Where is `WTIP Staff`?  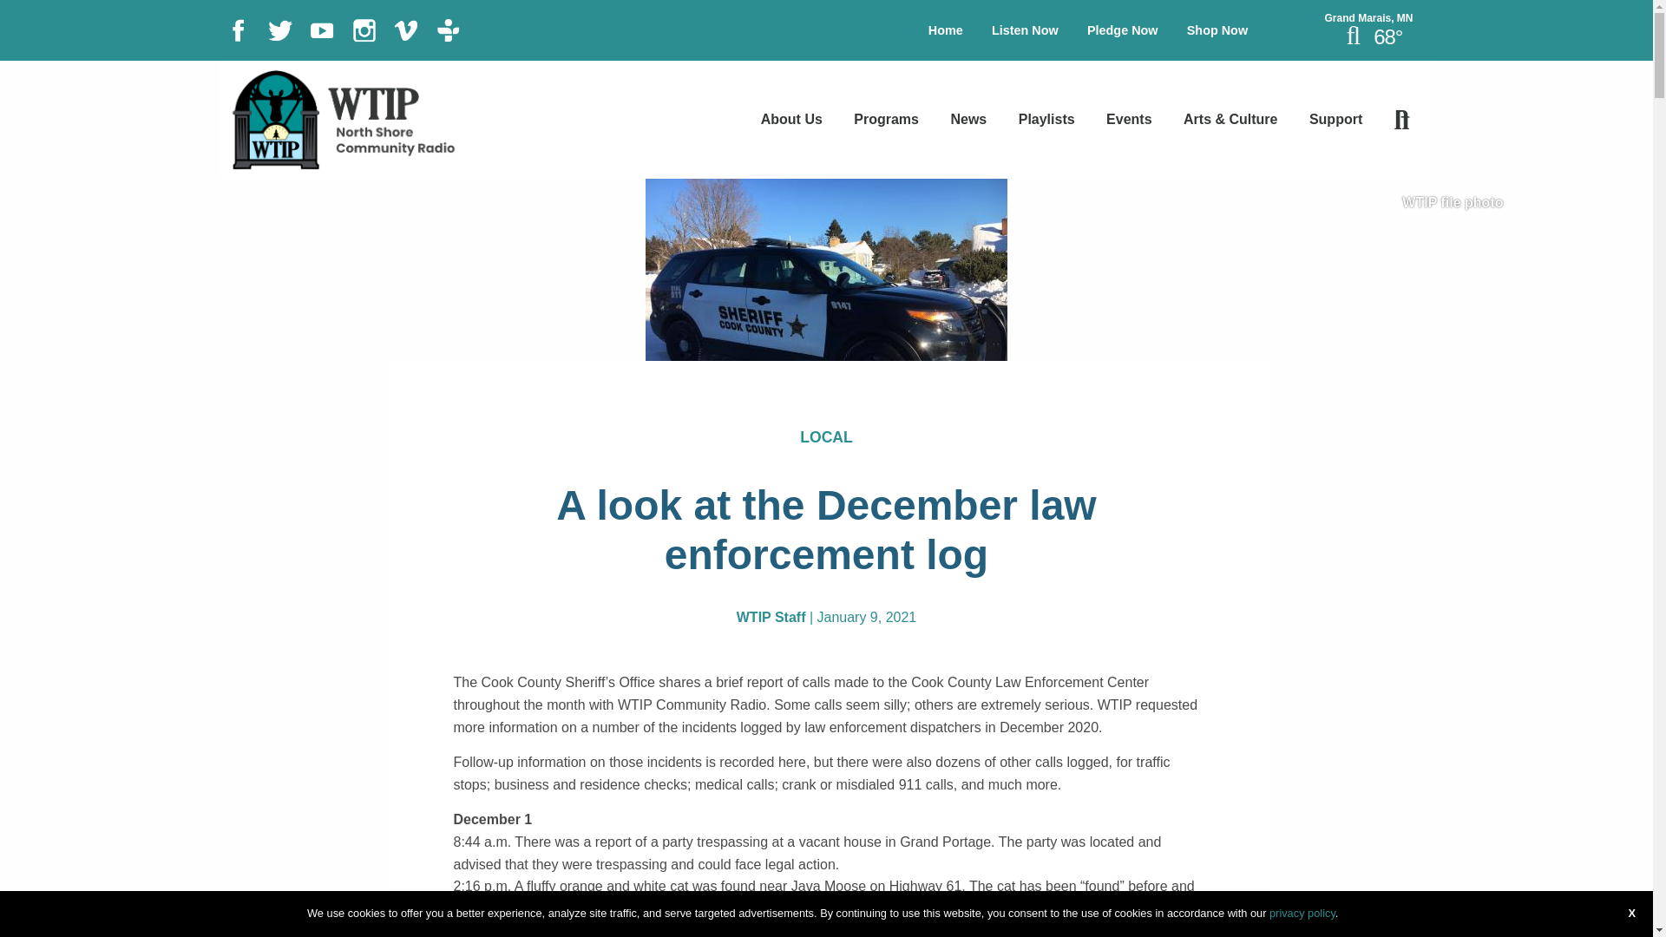
WTIP Staff is located at coordinates (771, 618).